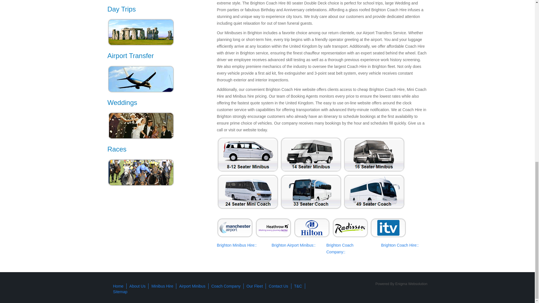 This screenshot has width=539, height=303. What do you see at coordinates (400, 245) in the screenshot?
I see `Brighton Coach Hire::` at bounding box center [400, 245].